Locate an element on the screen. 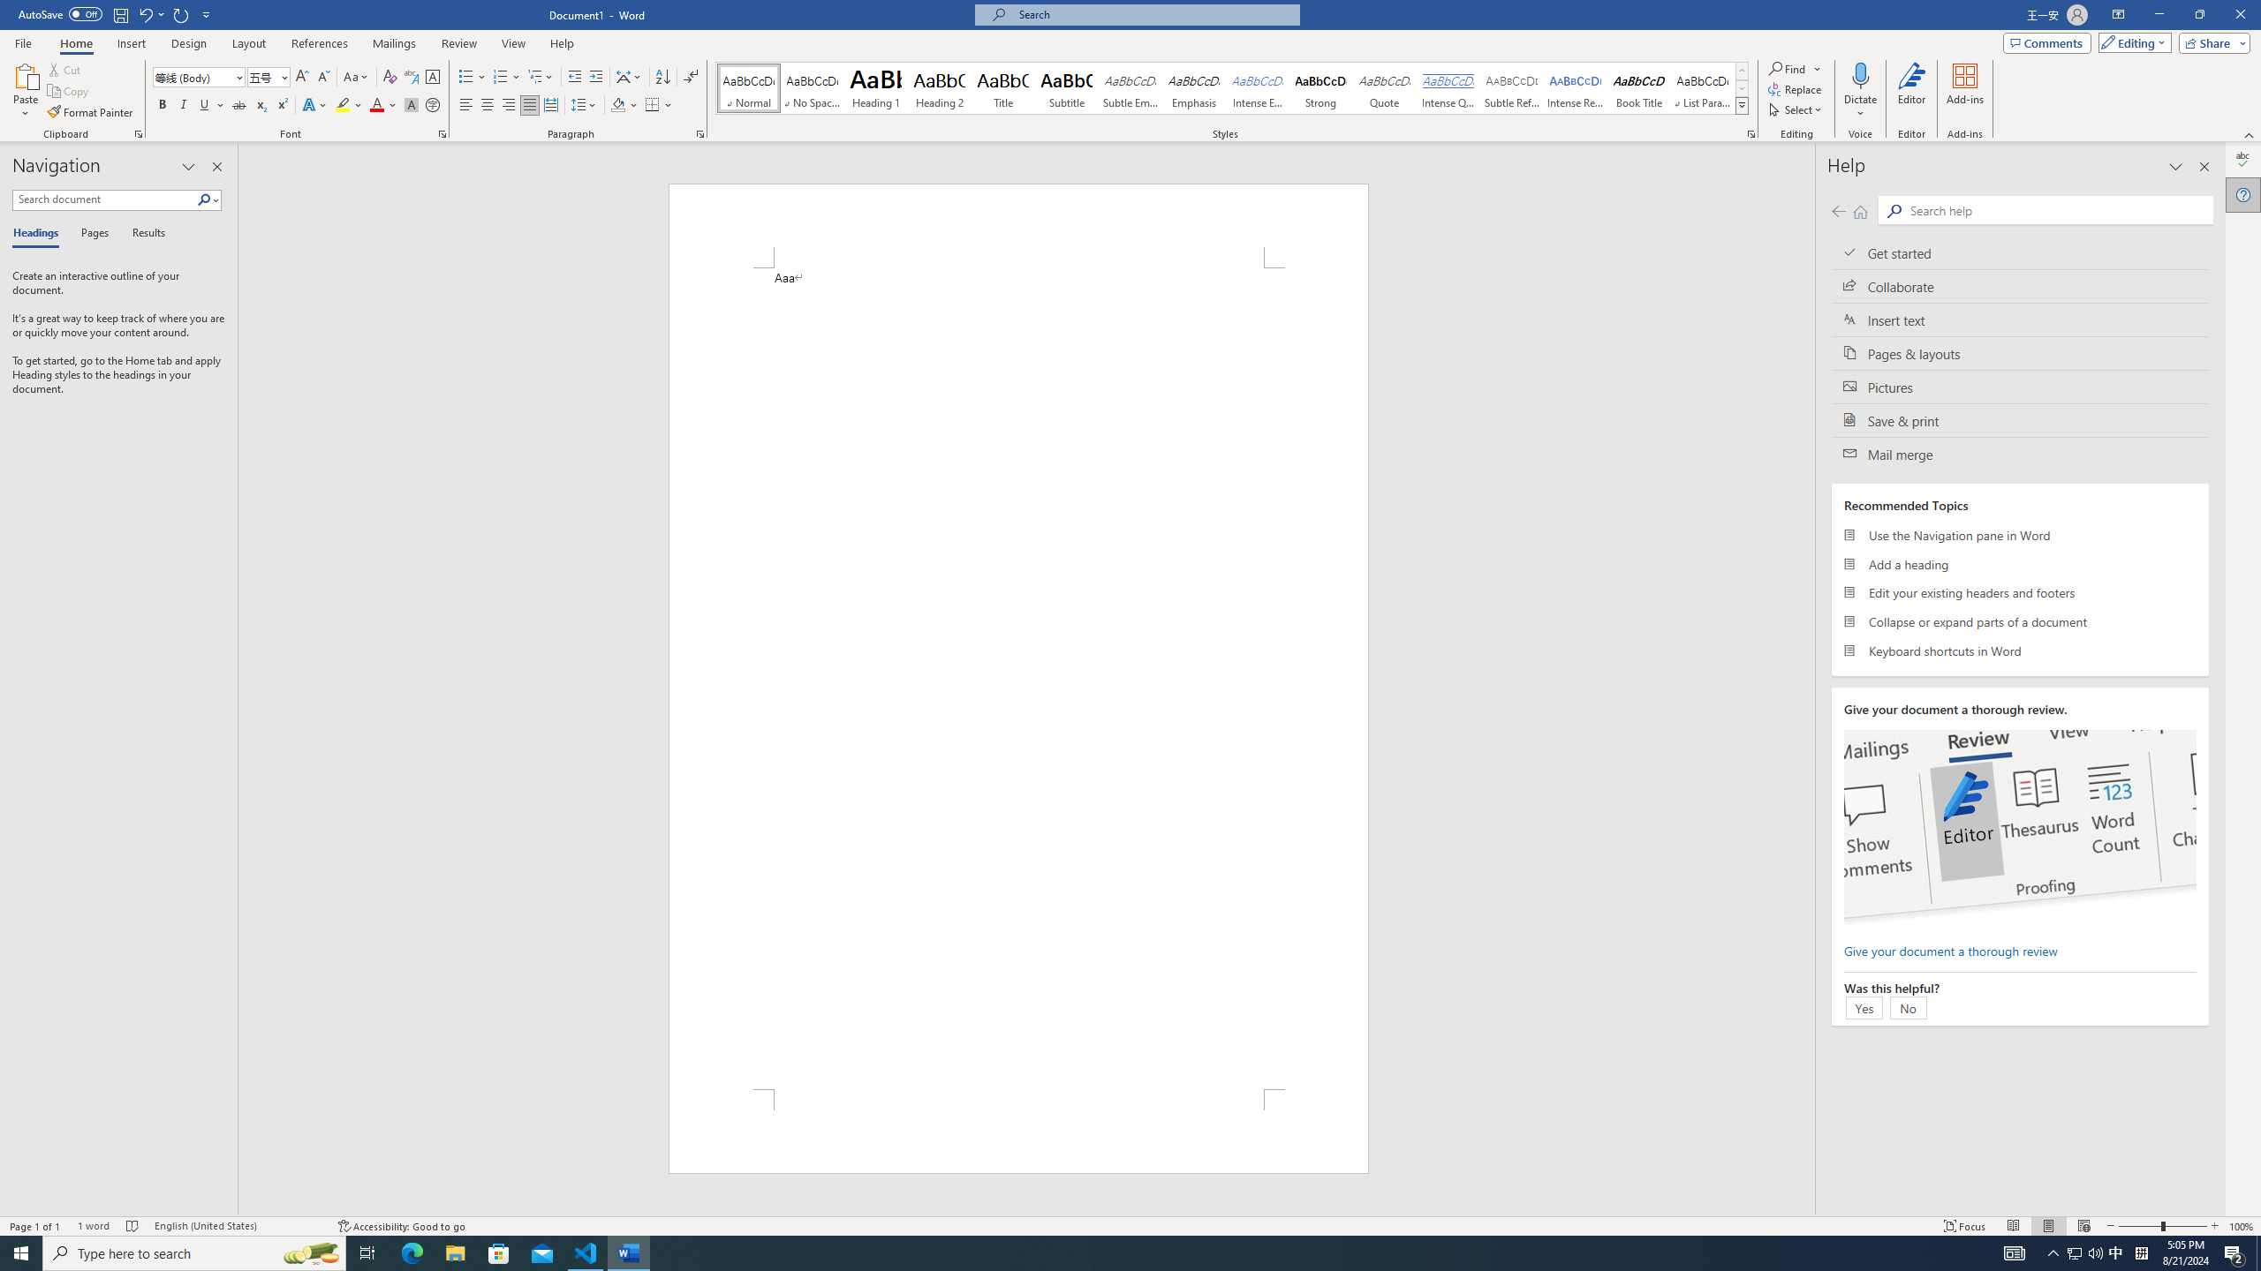 The height and width of the screenshot is (1271, 2261). Text Highlight Color Yellow is located at coordinates (343, 106).